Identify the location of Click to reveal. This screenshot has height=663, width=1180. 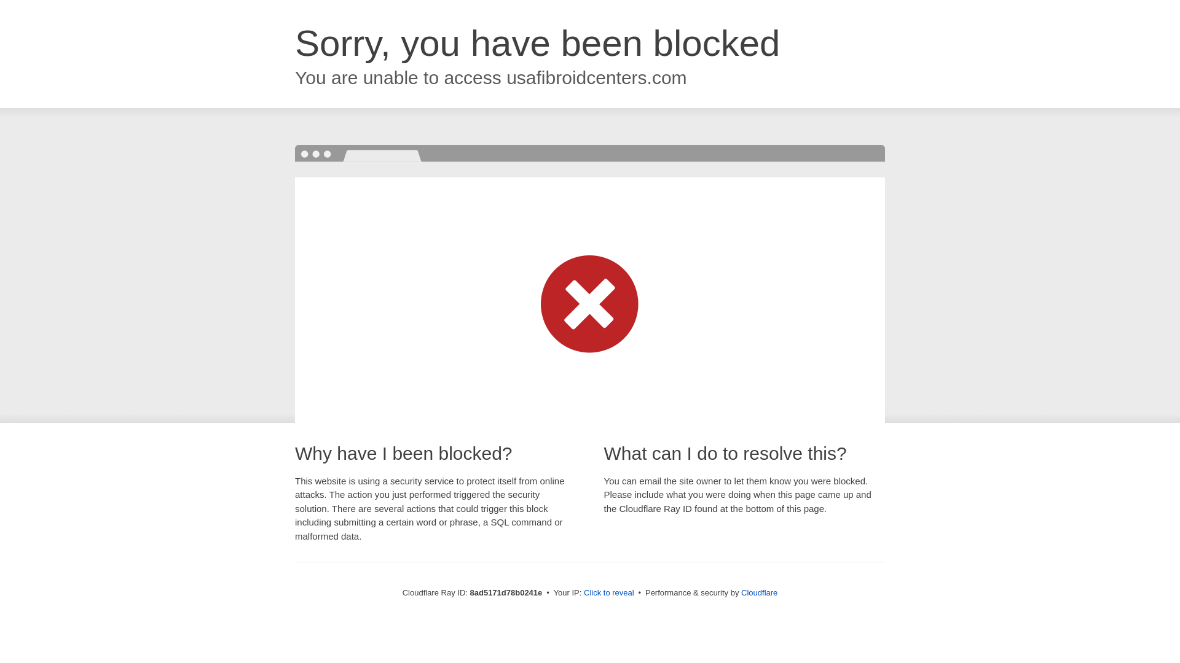
(609, 593).